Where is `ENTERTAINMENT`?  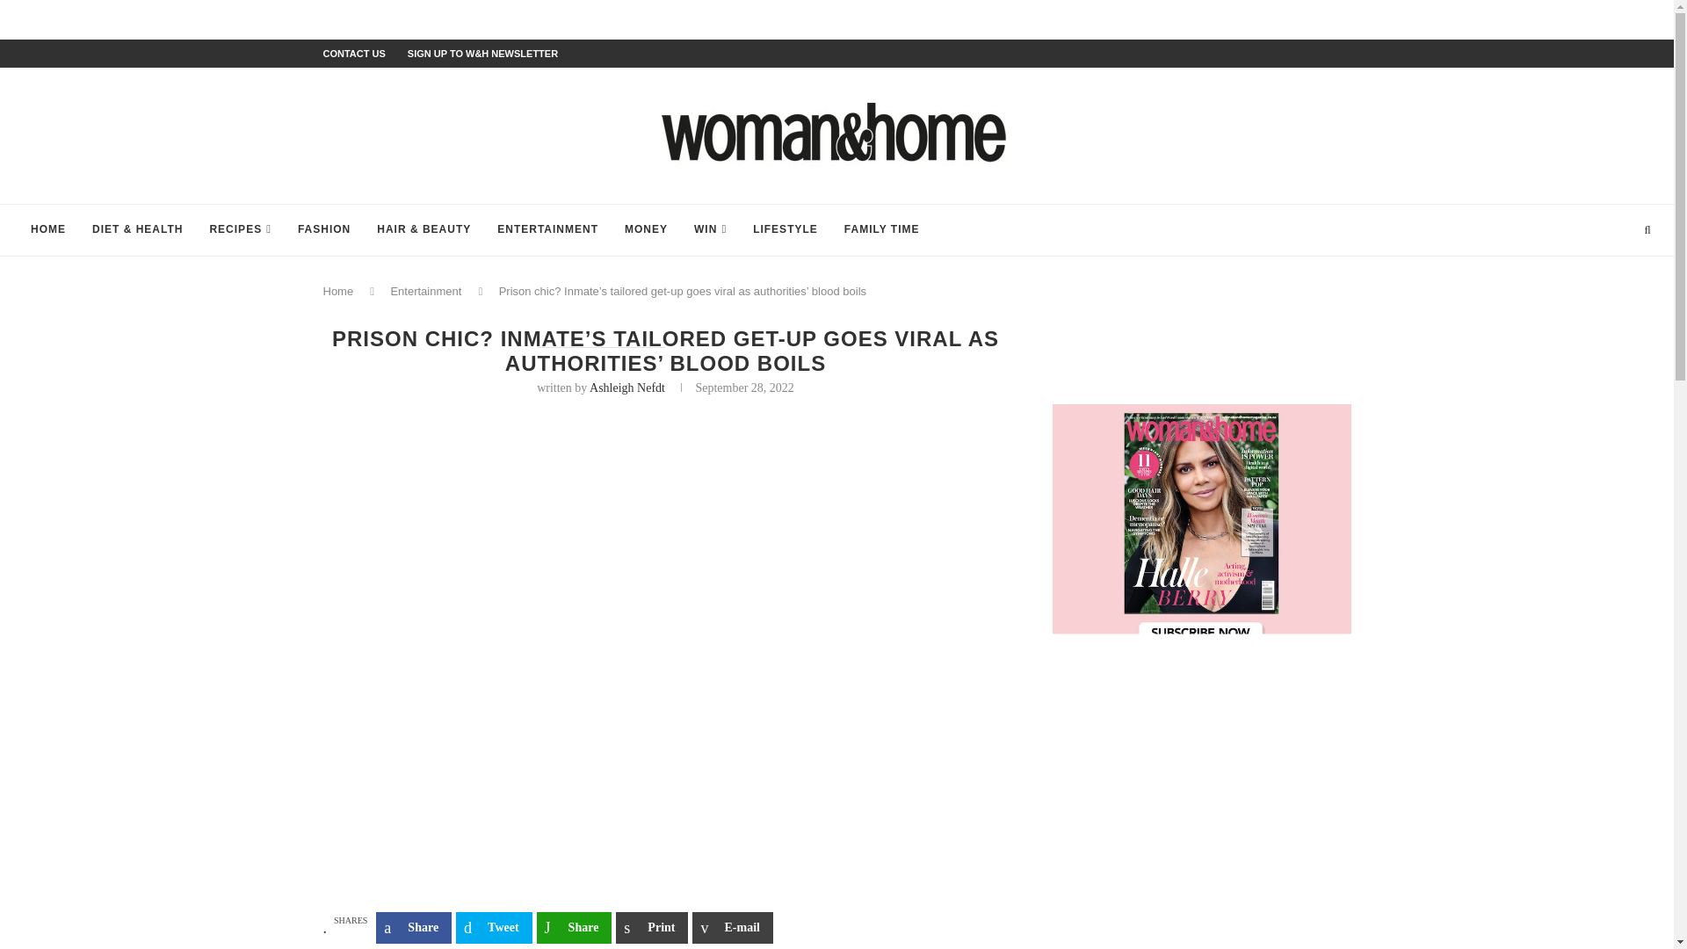
ENTERTAINMENT is located at coordinates (547, 230).